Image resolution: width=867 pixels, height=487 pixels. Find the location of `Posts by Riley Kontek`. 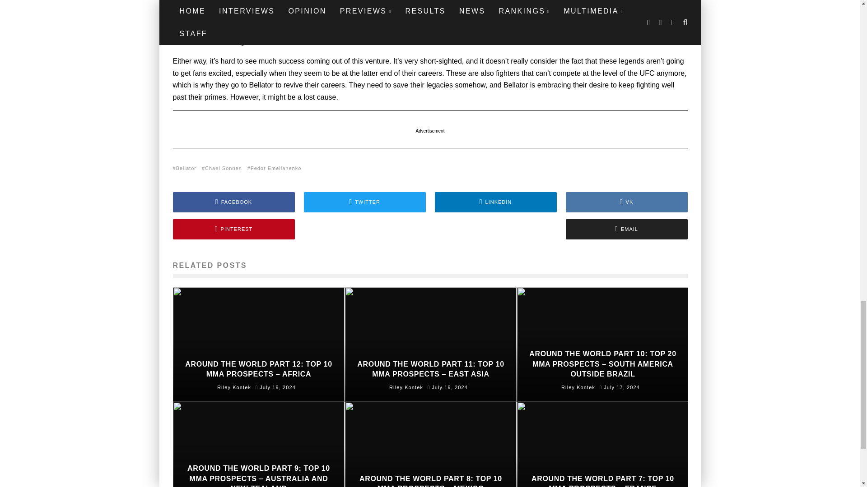

Posts by Riley Kontek is located at coordinates (406, 387).